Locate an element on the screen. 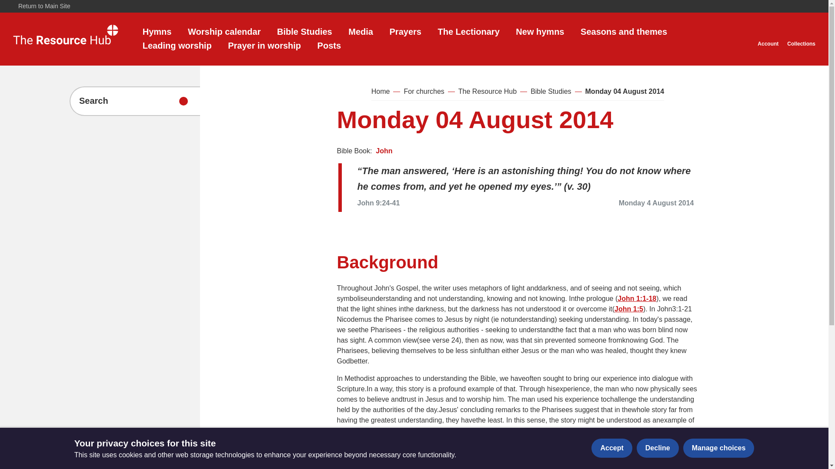 This screenshot has width=835, height=469. For churches is located at coordinates (424, 91).